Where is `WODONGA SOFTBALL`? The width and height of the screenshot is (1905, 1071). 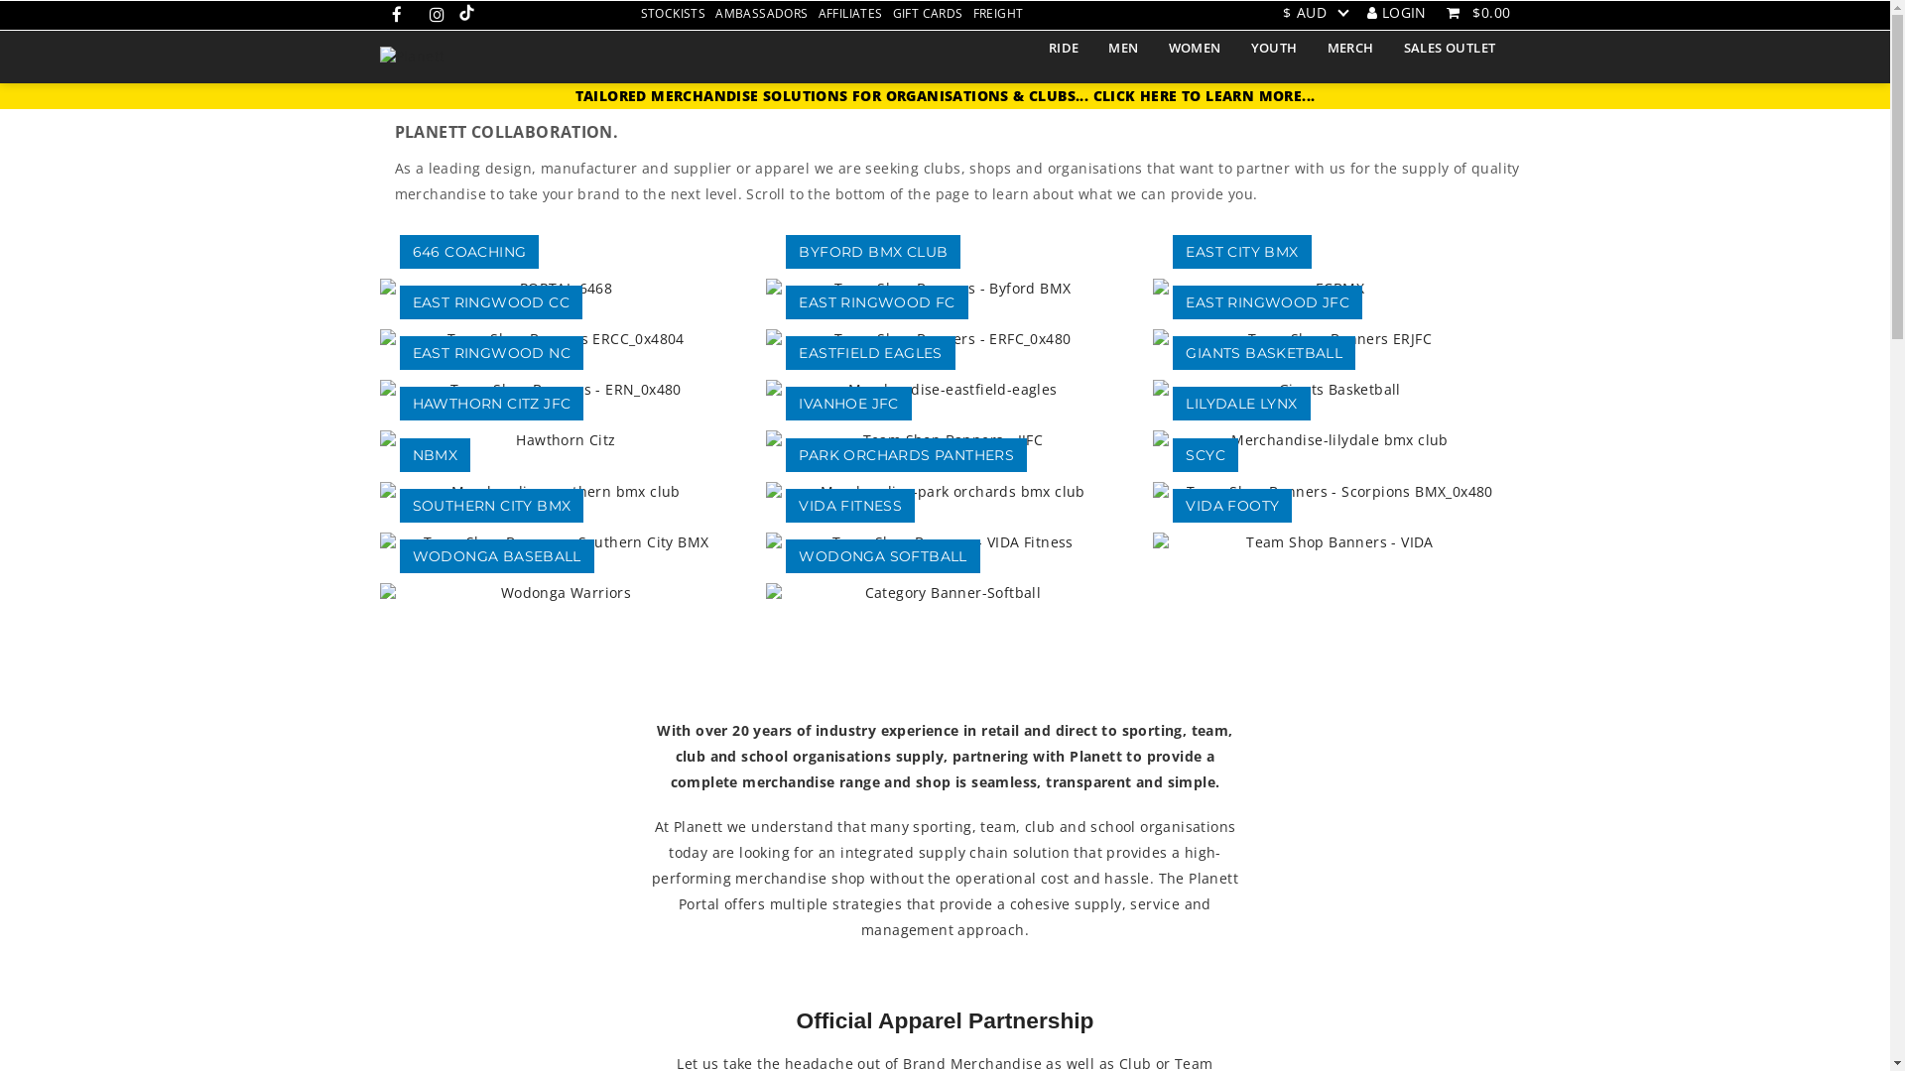 WODONGA SOFTBALL is located at coordinates (883, 556).